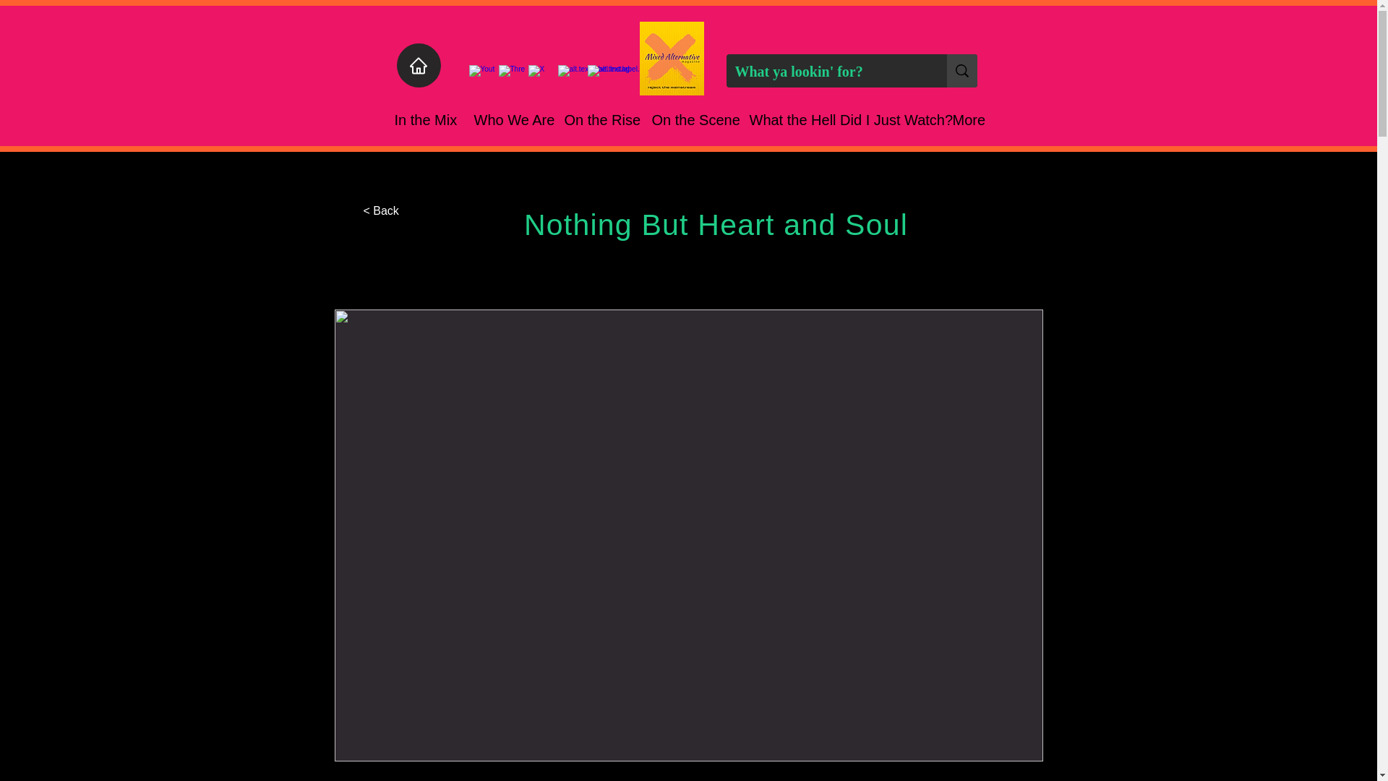 Image resolution: width=1388 pixels, height=781 pixels. What do you see at coordinates (840, 119) in the screenshot?
I see `What the Hell Did I Just Watch?` at bounding box center [840, 119].